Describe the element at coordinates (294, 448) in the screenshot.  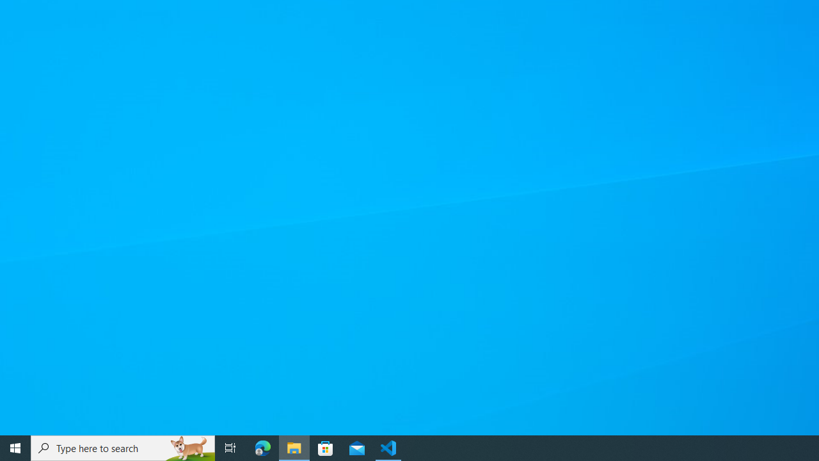
I see `File Explorer - 1 running window` at that location.